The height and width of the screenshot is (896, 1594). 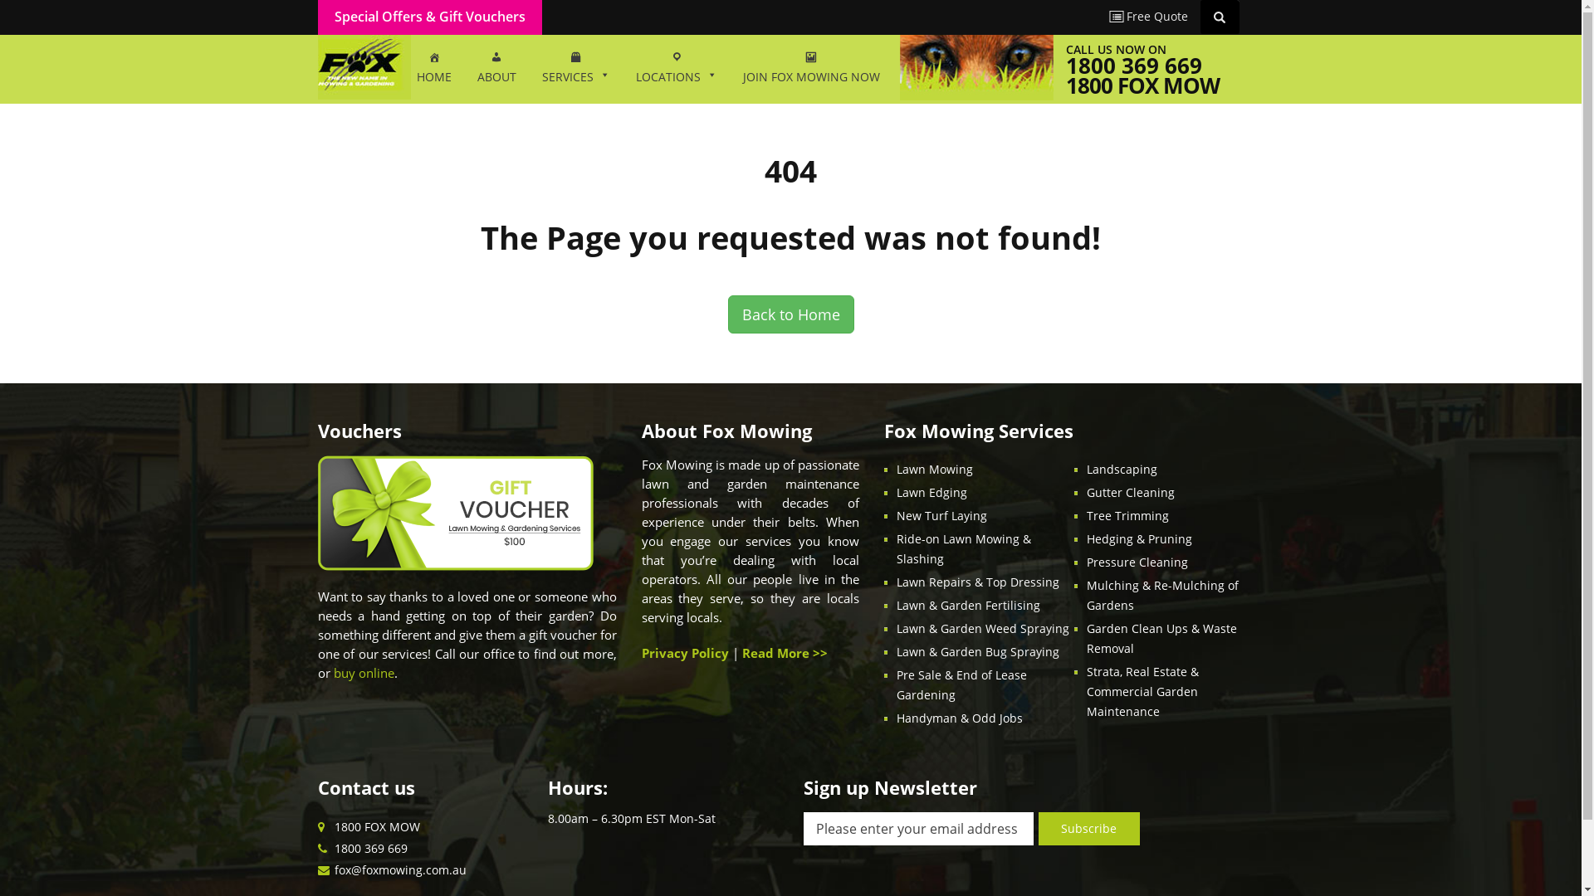 What do you see at coordinates (961, 685) in the screenshot?
I see `Pre Sale & End of Lease Gardening` at bounding box center [961, 685].